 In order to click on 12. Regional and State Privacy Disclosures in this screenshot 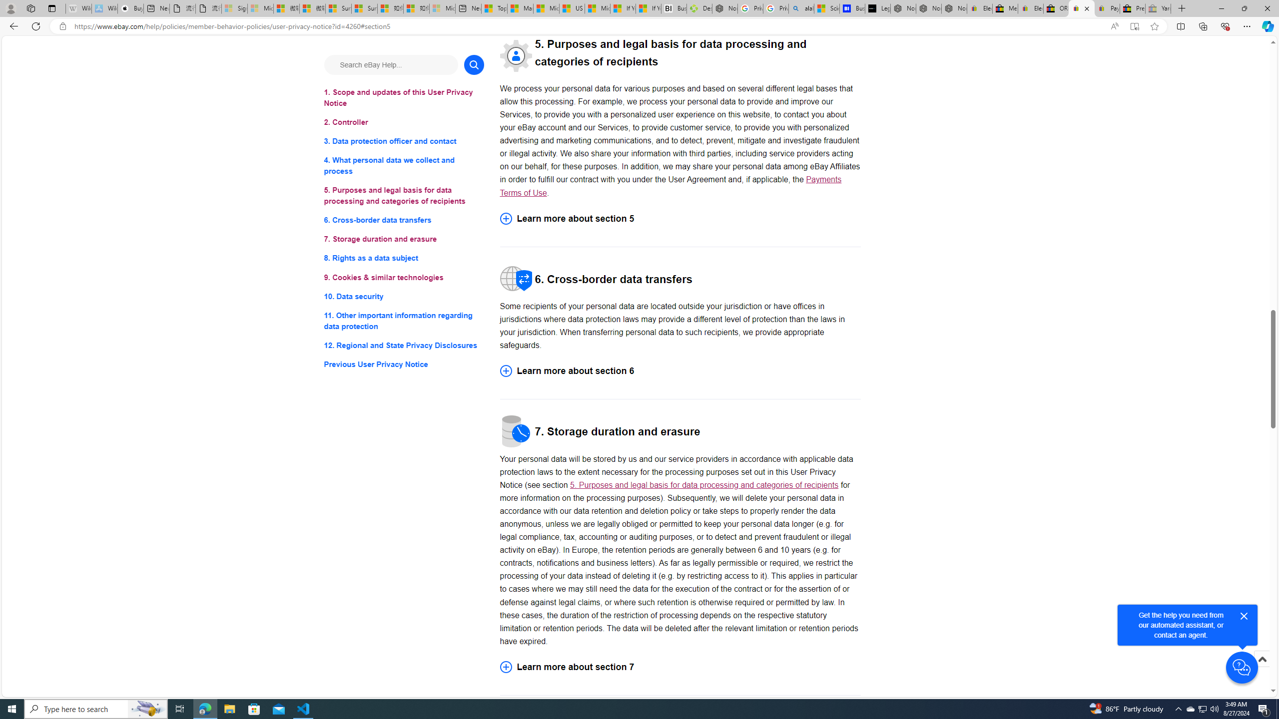, I will do `click(404, 345)`.